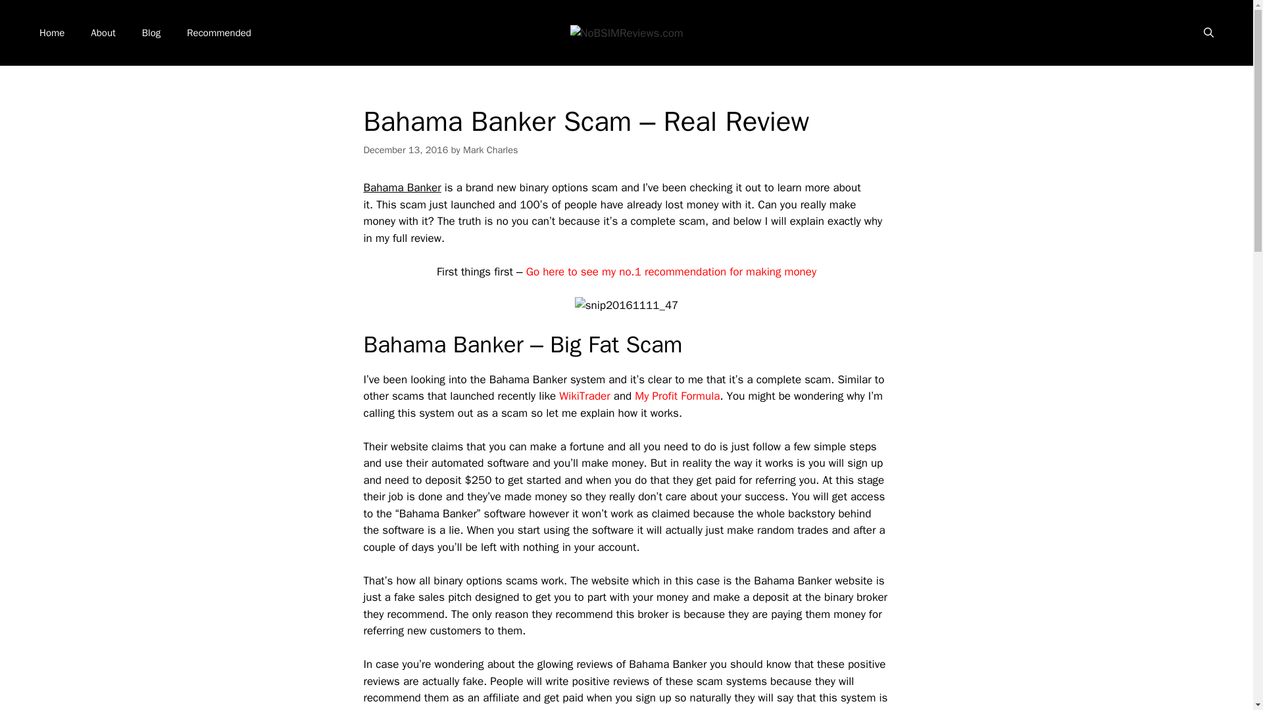 The image size is (1263, 710). Describe the element at coordinates (491, 150) in the screenshot. I see `View all posts by Mark Charles` at that location.